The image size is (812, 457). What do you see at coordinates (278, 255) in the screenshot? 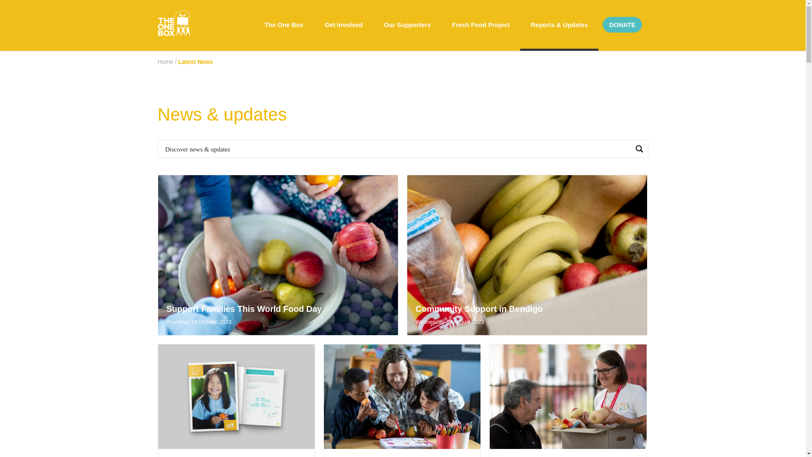
I see `Permalink to Support Families This World Food Day` at bounding box center [278, 255].